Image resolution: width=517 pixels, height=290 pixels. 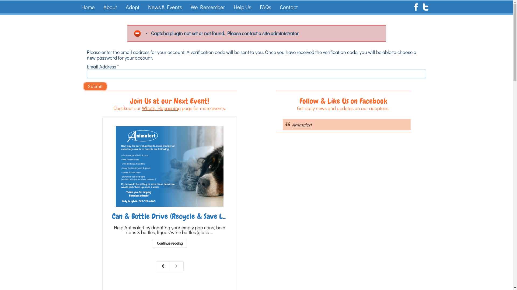 I want to click on Contact, so click(x=289, y=7).